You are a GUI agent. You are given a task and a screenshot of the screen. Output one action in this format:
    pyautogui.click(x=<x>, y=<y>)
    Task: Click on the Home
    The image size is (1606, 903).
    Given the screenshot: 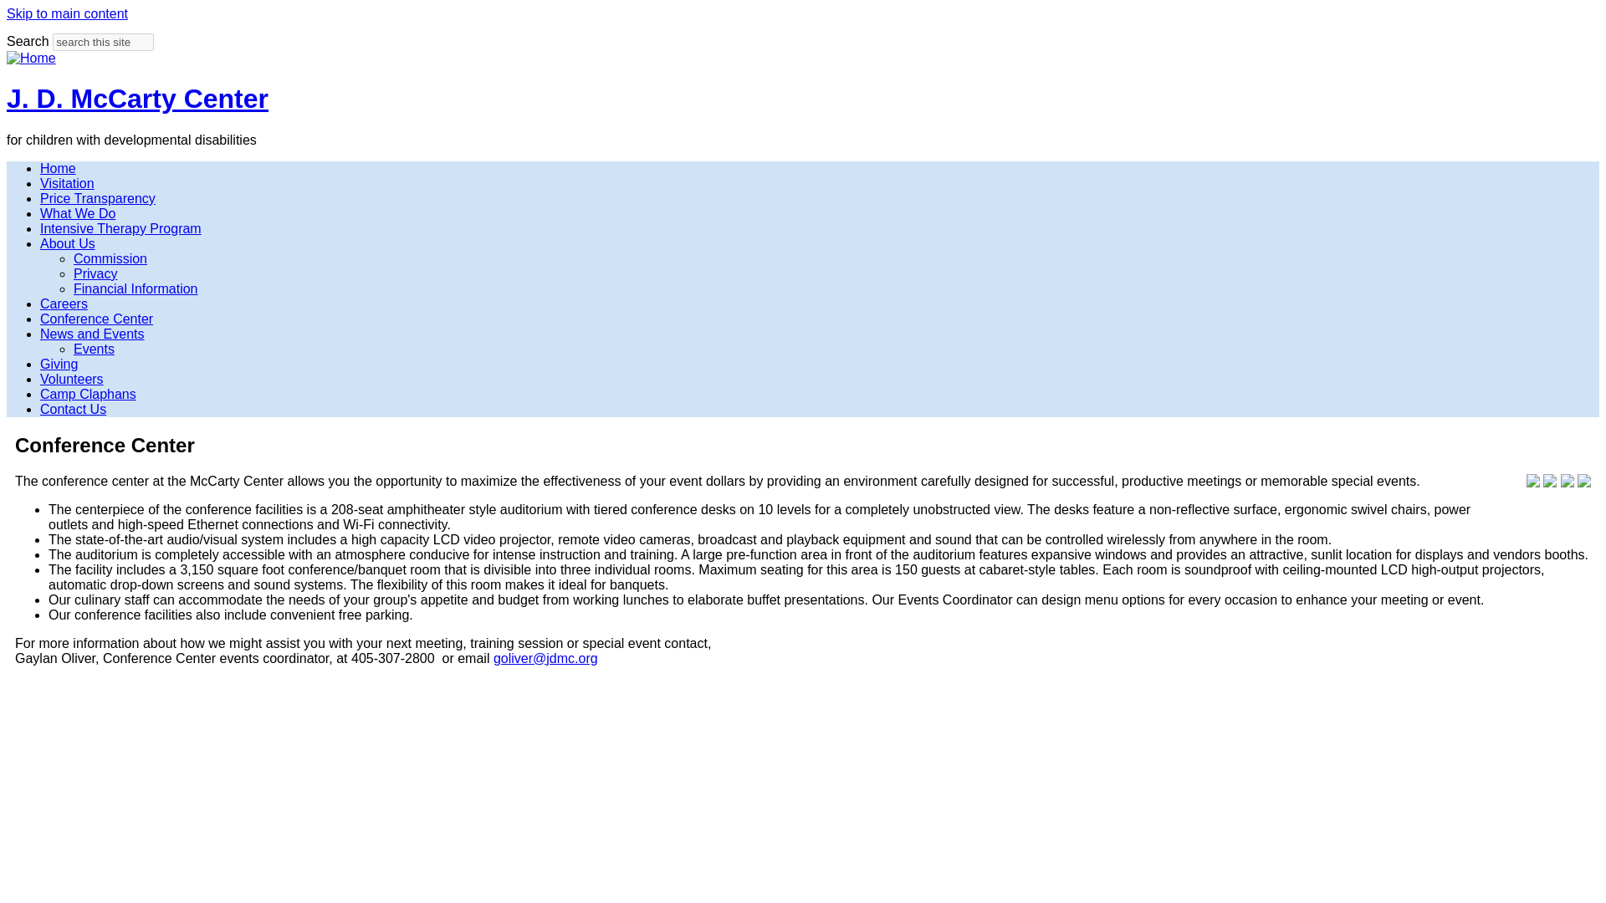 What is the action you would take?
    pyautogui.click(x=31, y=57)
    